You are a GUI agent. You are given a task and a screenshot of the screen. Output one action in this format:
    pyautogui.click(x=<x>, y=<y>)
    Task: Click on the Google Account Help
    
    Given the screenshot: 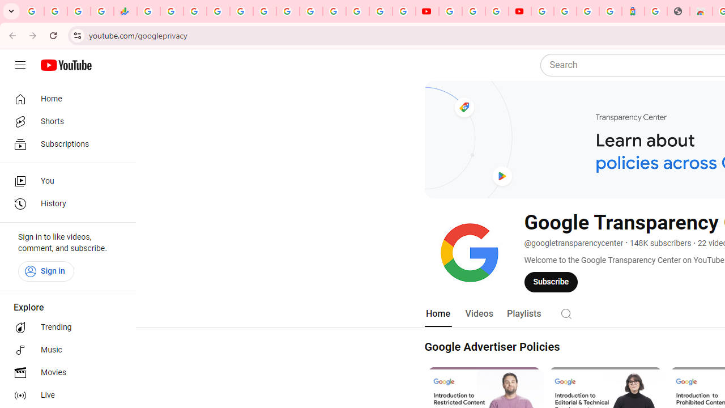 What is the action you would take?
    pyautogui.click(x=474, y=11)
    